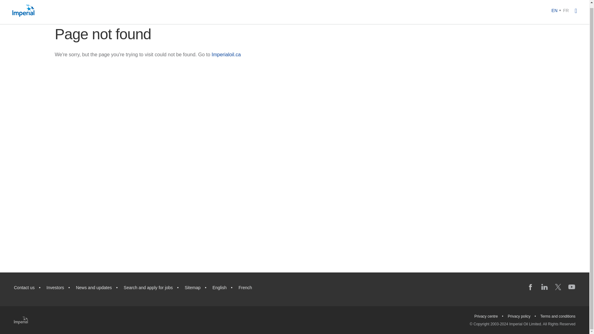 This screenshot has height=334, width=594. I want to click on FR, so click(566, 10).